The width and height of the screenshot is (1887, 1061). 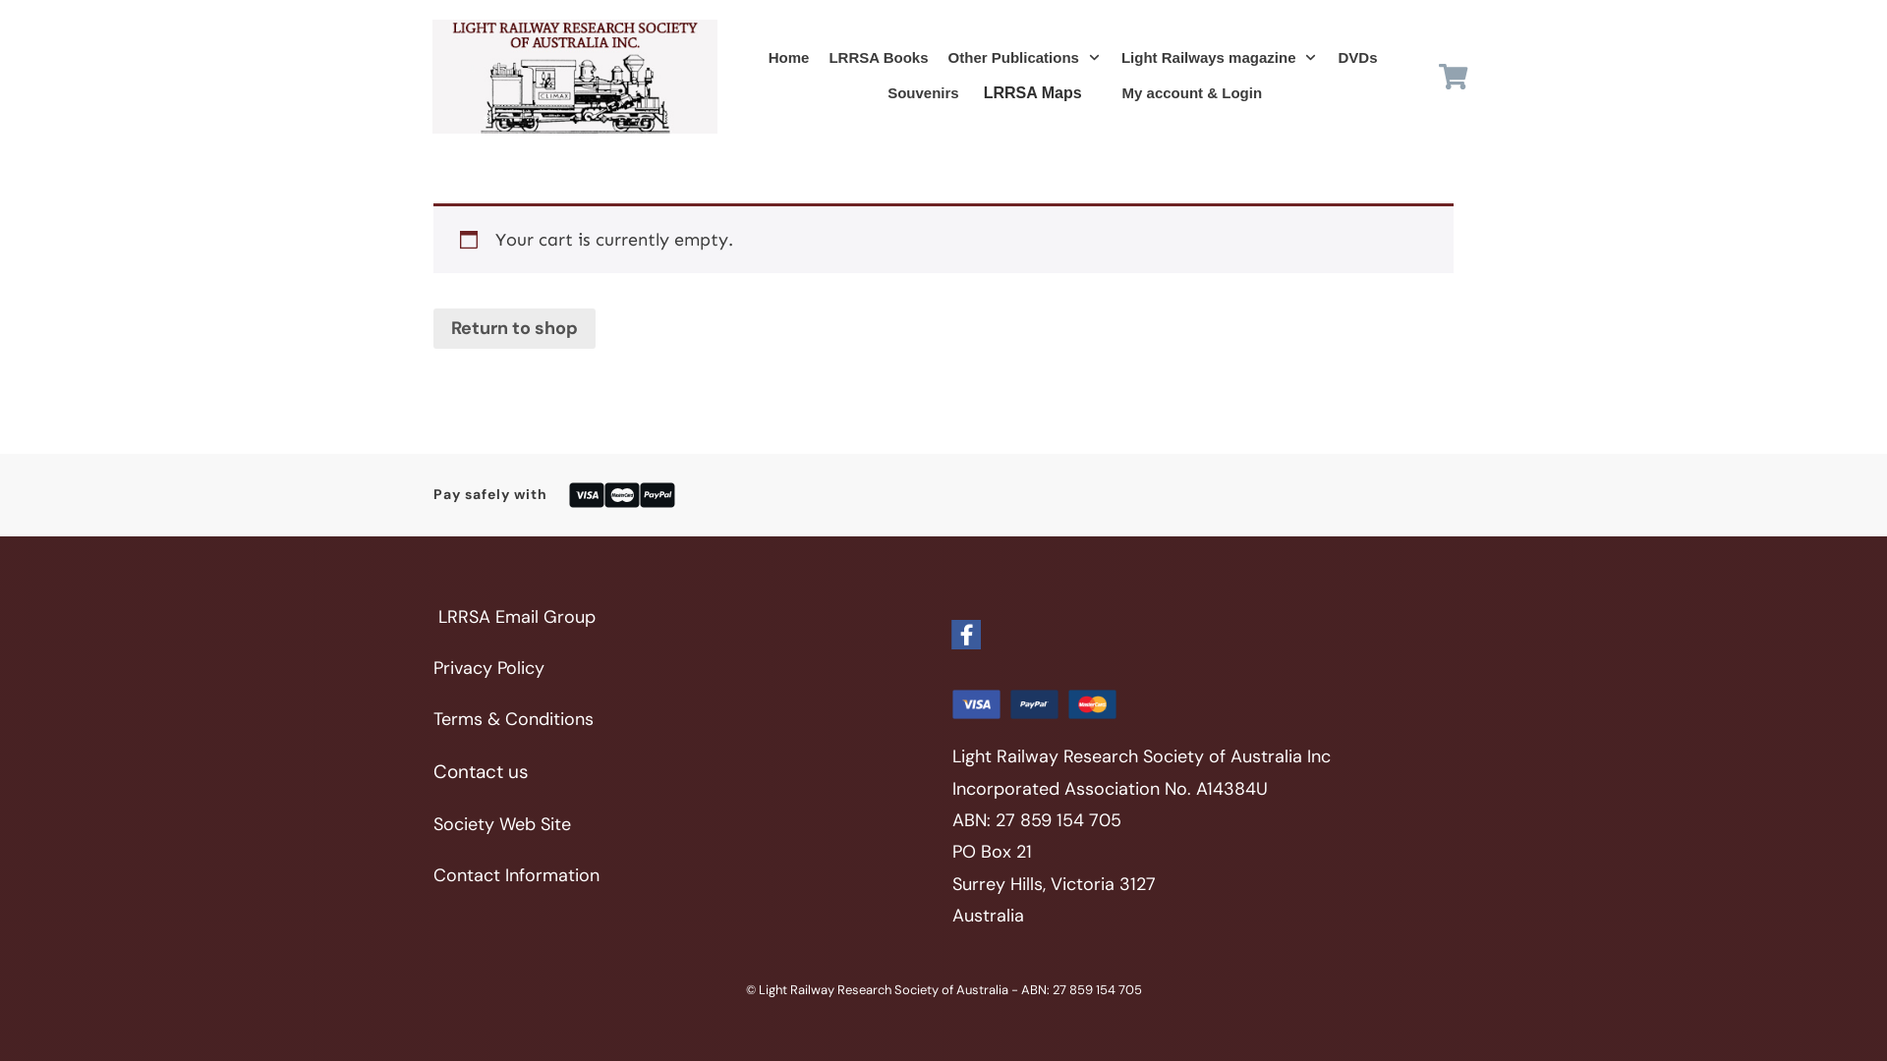 What do you see at coordinates (789, 58) in the screenshot?
I see `Home` at bounding box center [789, 58].